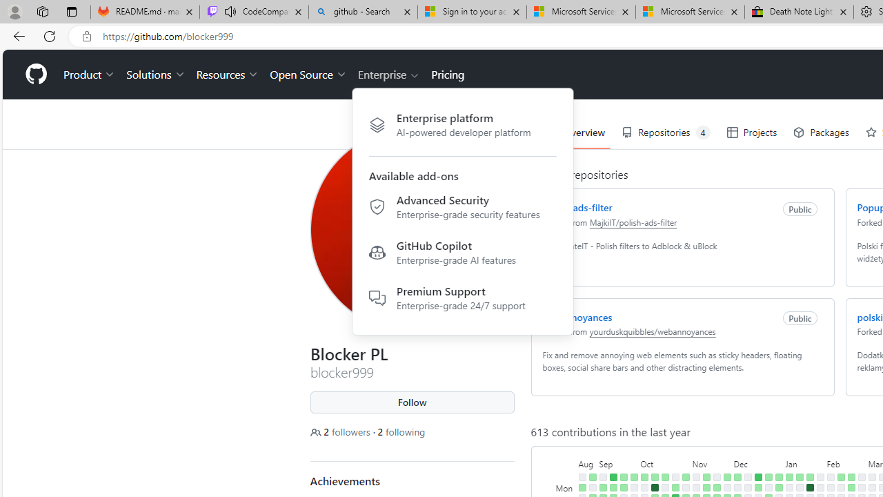  Describe the element at coordinates (696, 487) in the screenshot. I see `No contributions on November 6th.` at that location.